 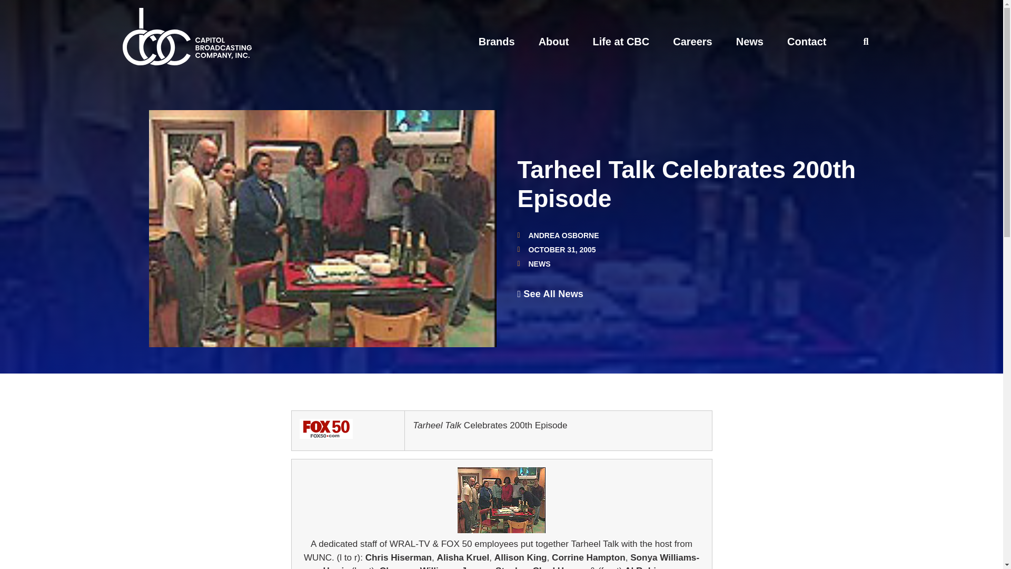 What do you see at coordinates (556, 249) in the screenshot?
I see `OCTOBER 31, 2005` at bounding box center [556, 249].